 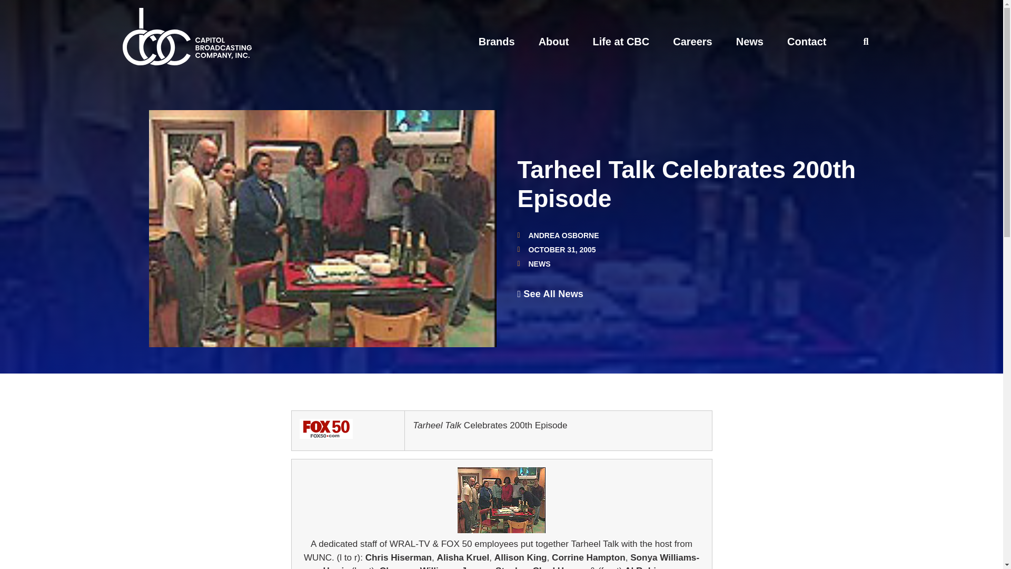 What do you see at coordinates (556, 249) in the screenshot?
I see `OCTOBER 31, 2005` at bounding box center [556, 249].